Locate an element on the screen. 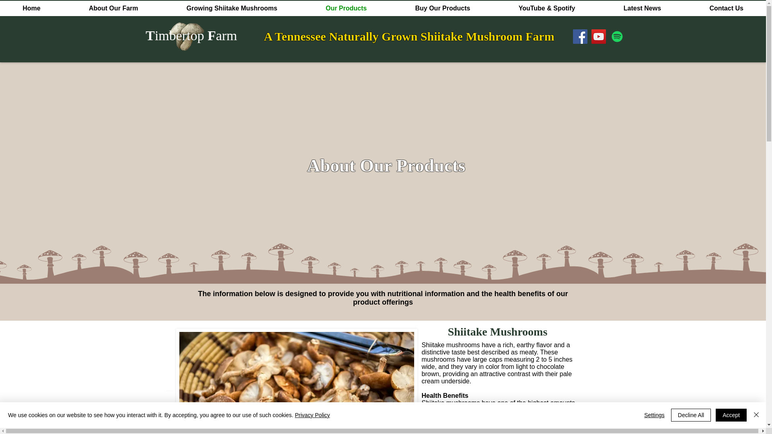  Latest News is located at coordinates (643, 8).